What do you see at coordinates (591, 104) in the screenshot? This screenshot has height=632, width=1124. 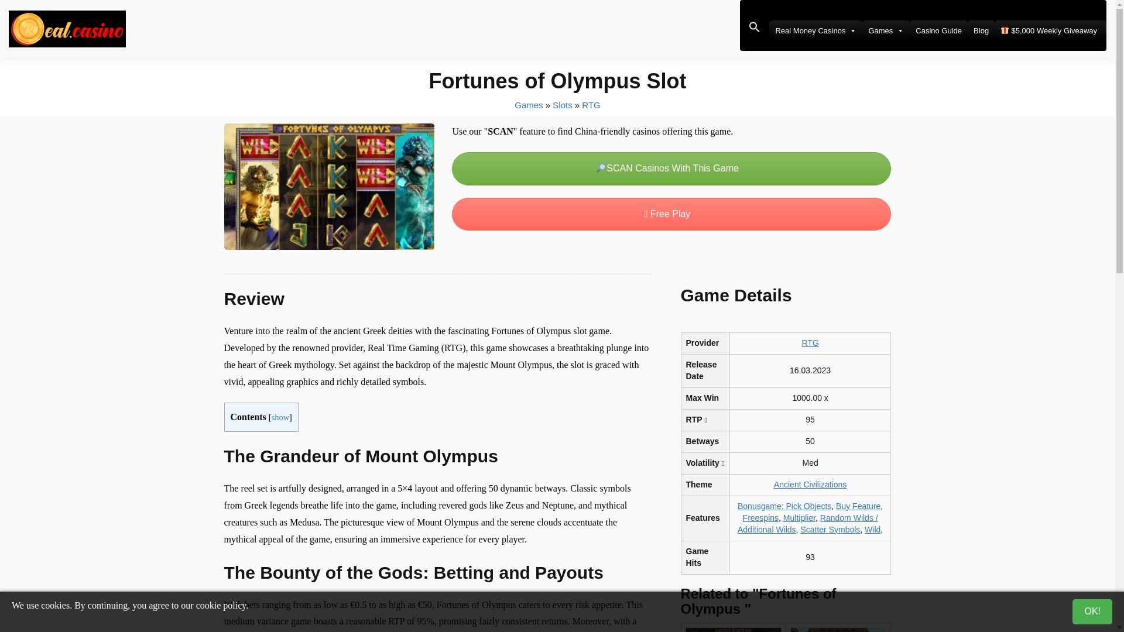 I see `RTG Slots` at bounding box center [591, 104].